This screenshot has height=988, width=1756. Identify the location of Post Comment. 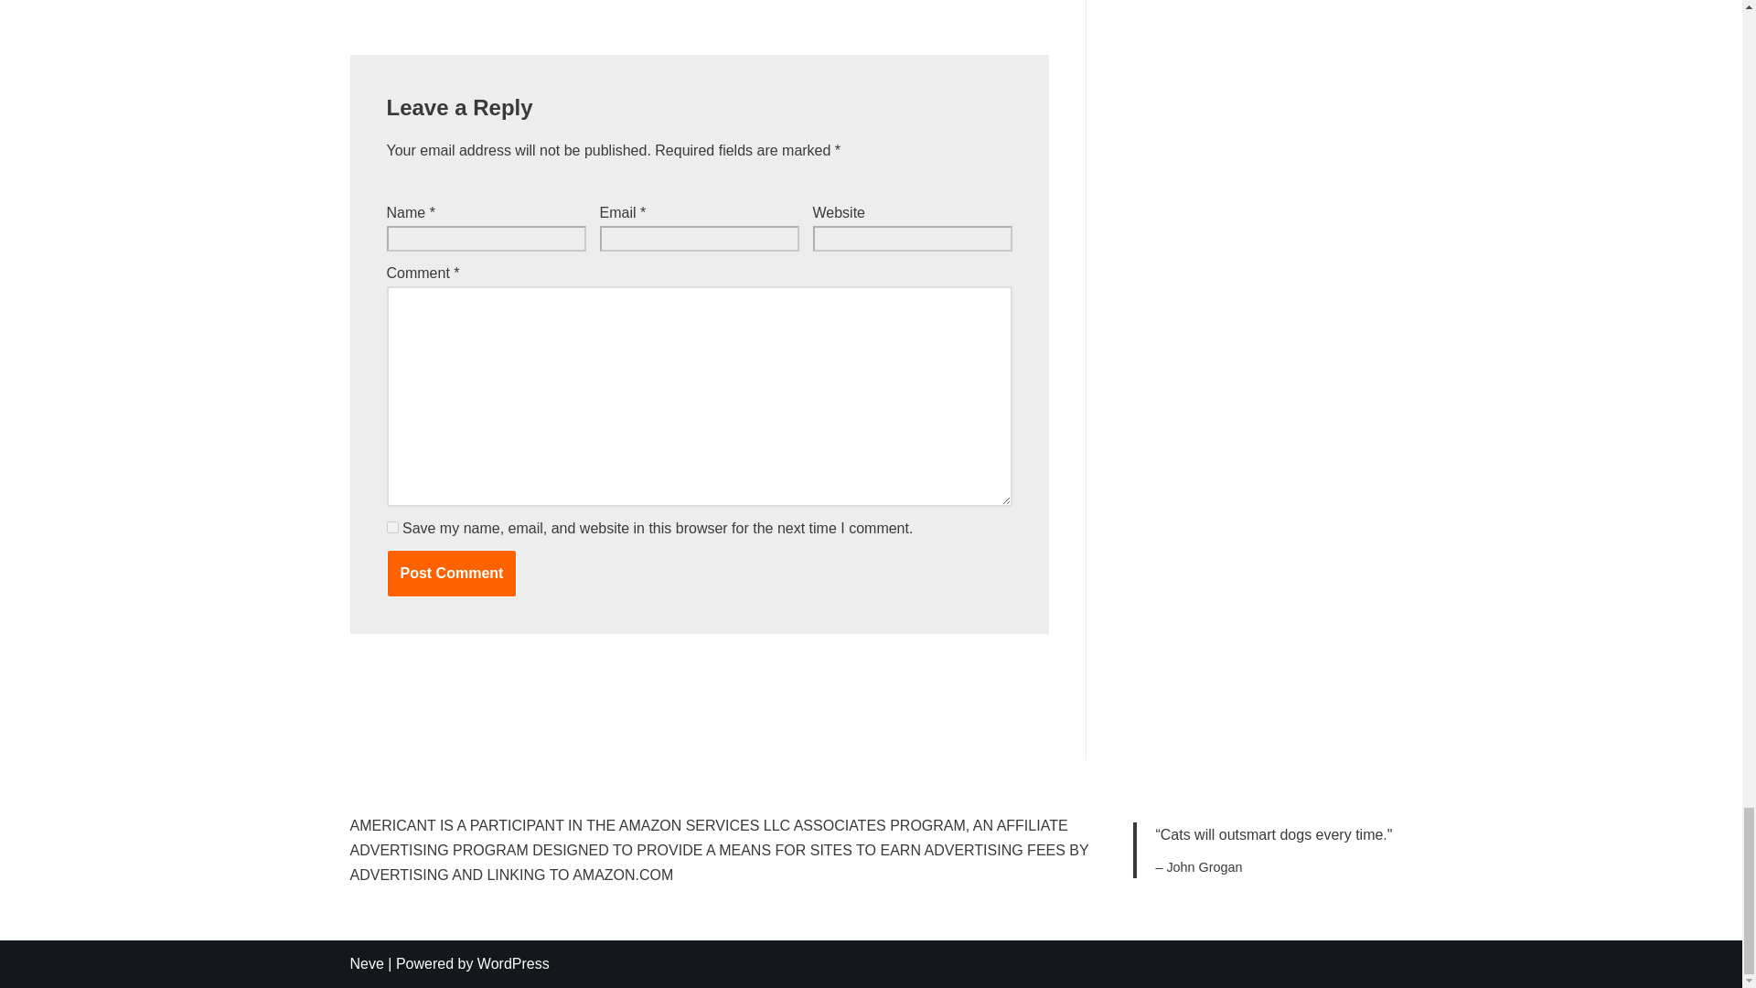
(451, 573).